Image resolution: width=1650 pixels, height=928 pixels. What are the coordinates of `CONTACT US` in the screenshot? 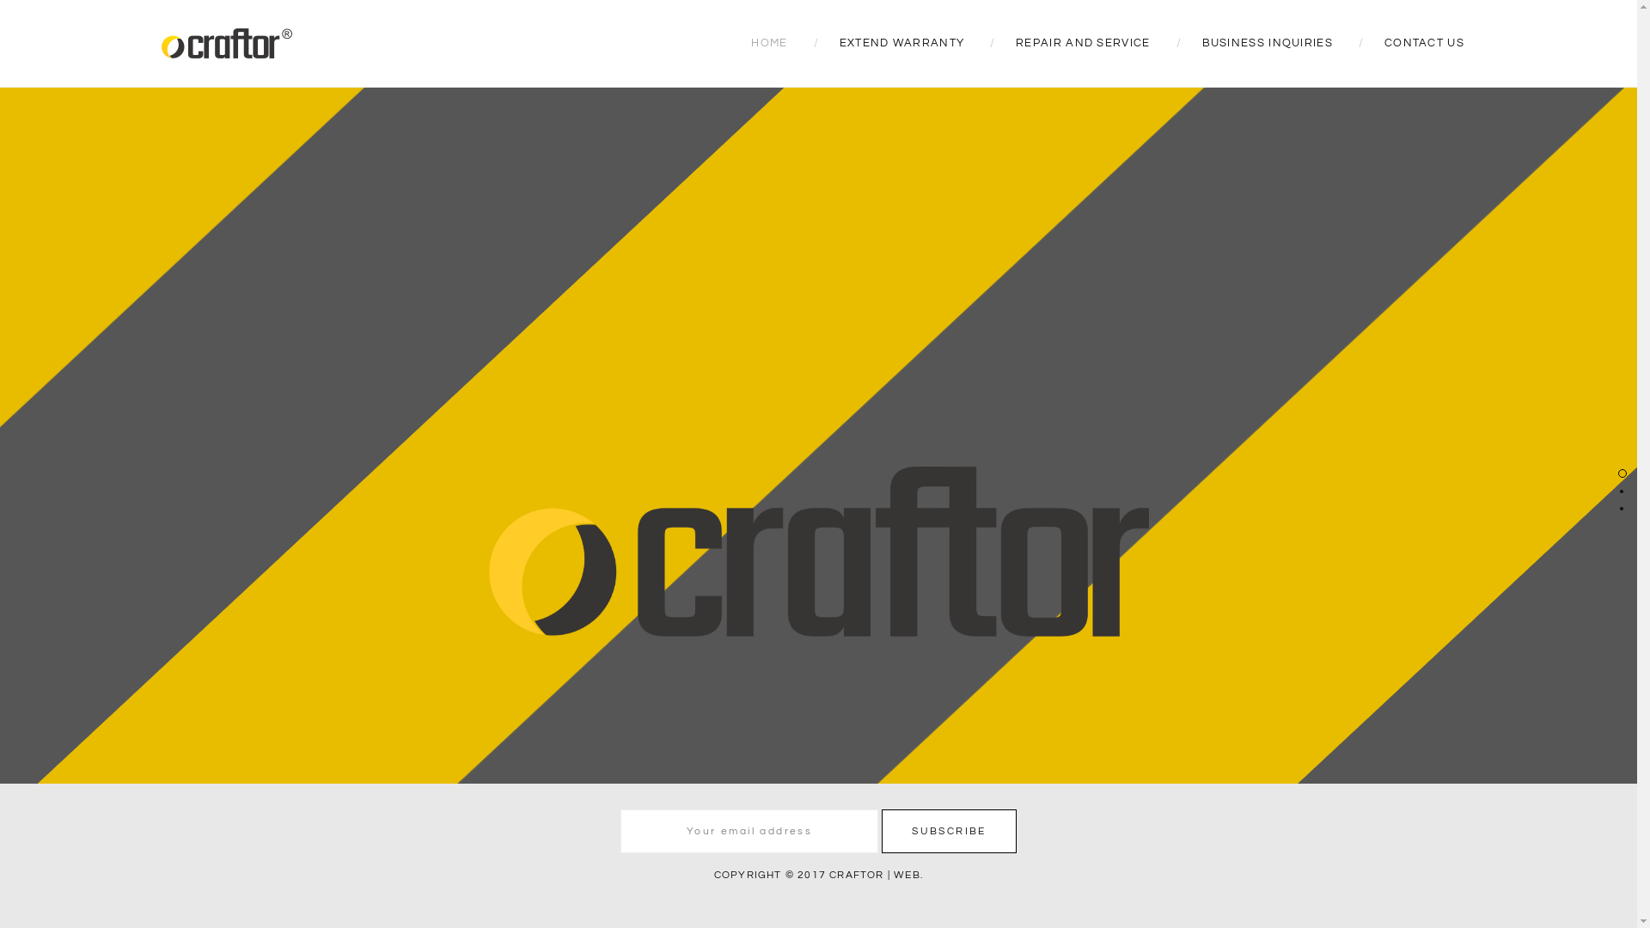 It's located at (1425, 43).